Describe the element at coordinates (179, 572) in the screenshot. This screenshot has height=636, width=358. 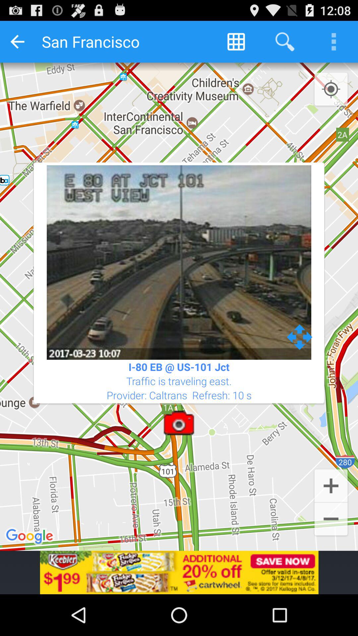
I see `target advertisement for keebler cookies` at that location.